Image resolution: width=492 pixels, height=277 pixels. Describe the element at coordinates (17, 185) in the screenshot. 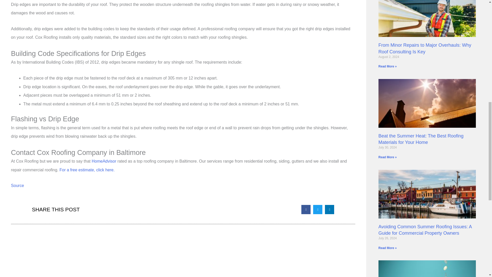

I see `Source` at that location.